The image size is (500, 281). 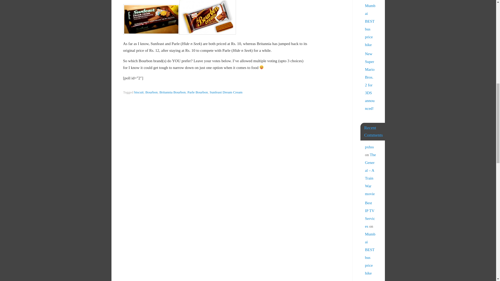 What do you see at coordinates (139, 92) in the screenshot?
I see `biscuit` at bounding box center [139, 92].